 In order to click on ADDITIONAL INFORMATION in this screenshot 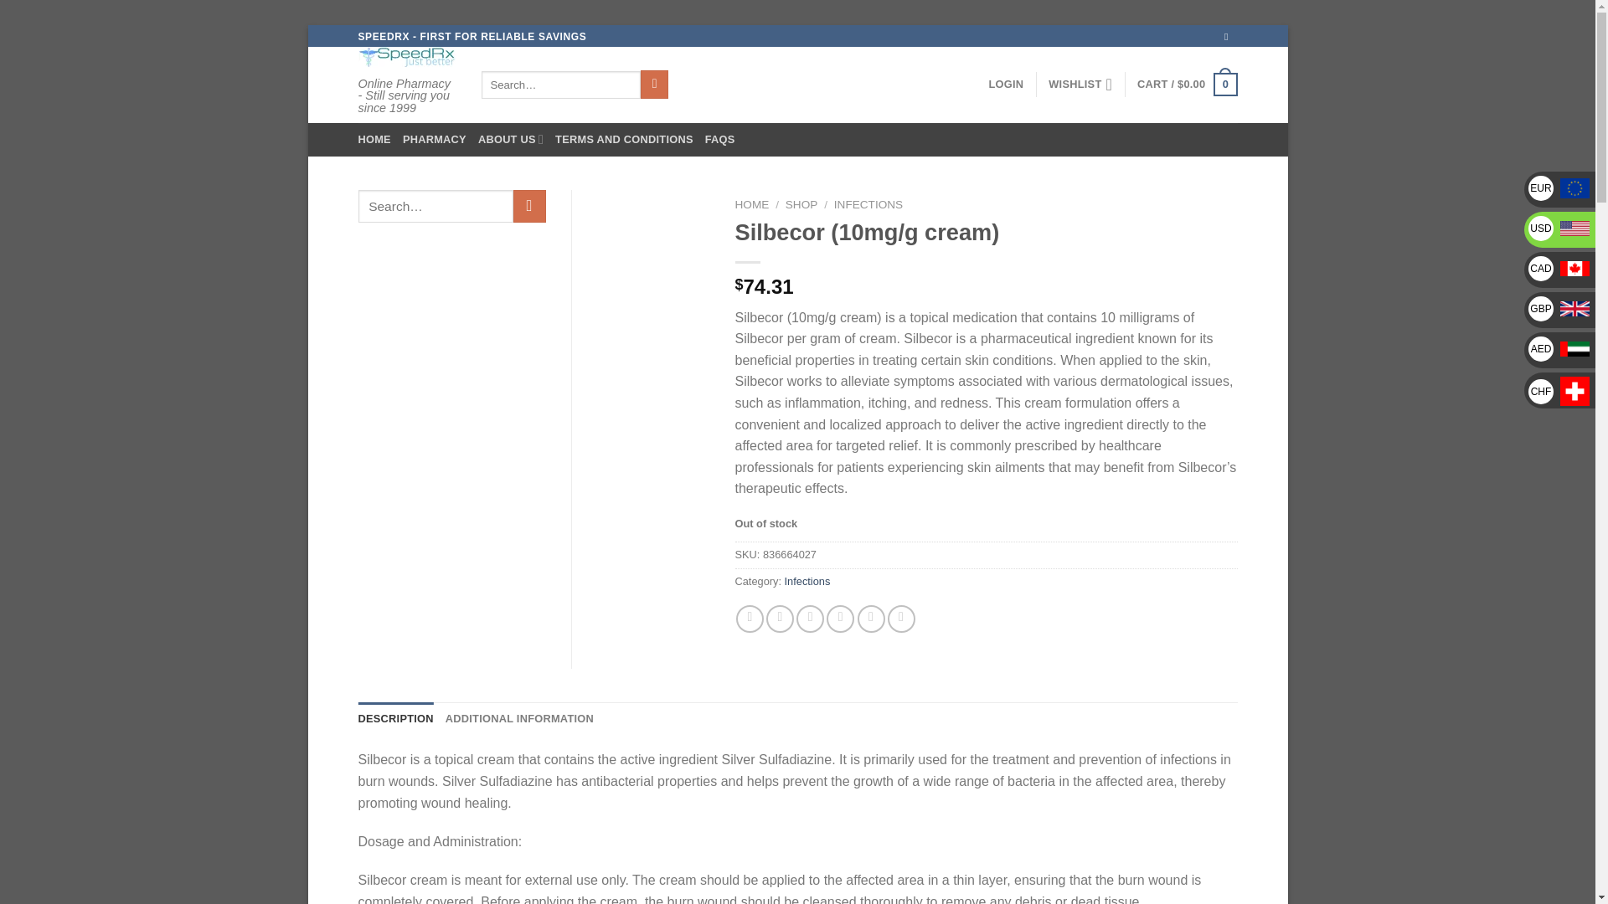, I will do `click(519, 719)`.